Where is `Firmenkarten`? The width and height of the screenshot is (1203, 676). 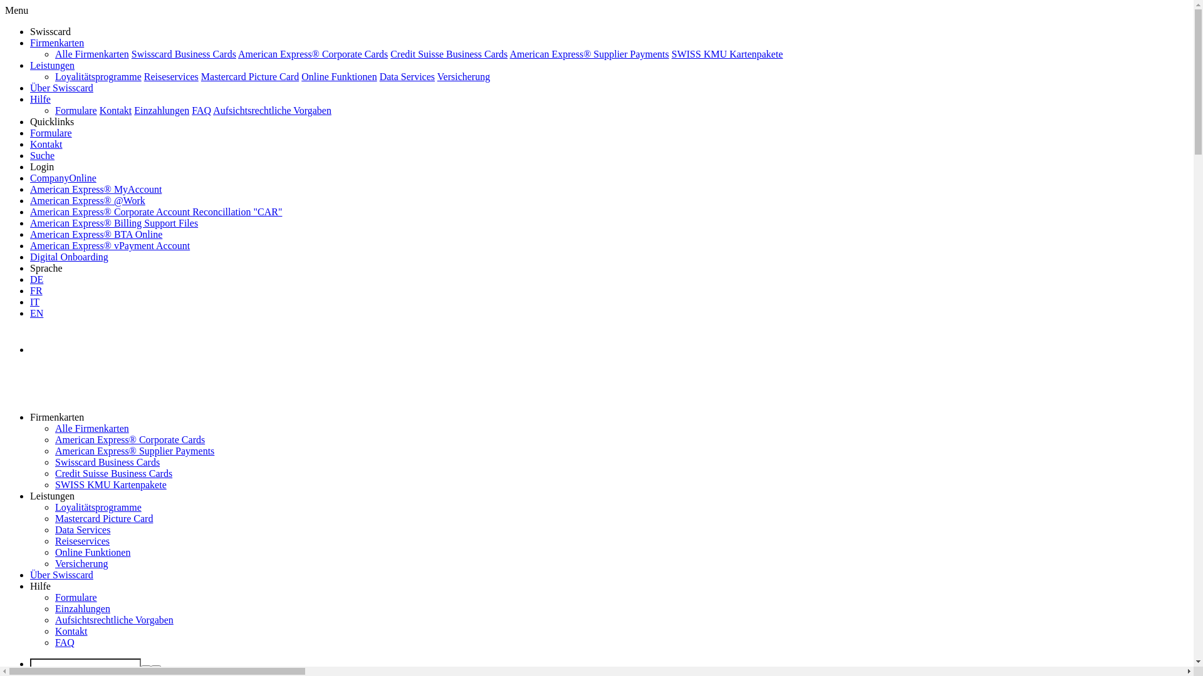
Firmenkarten is located at coordinates (57, 43).